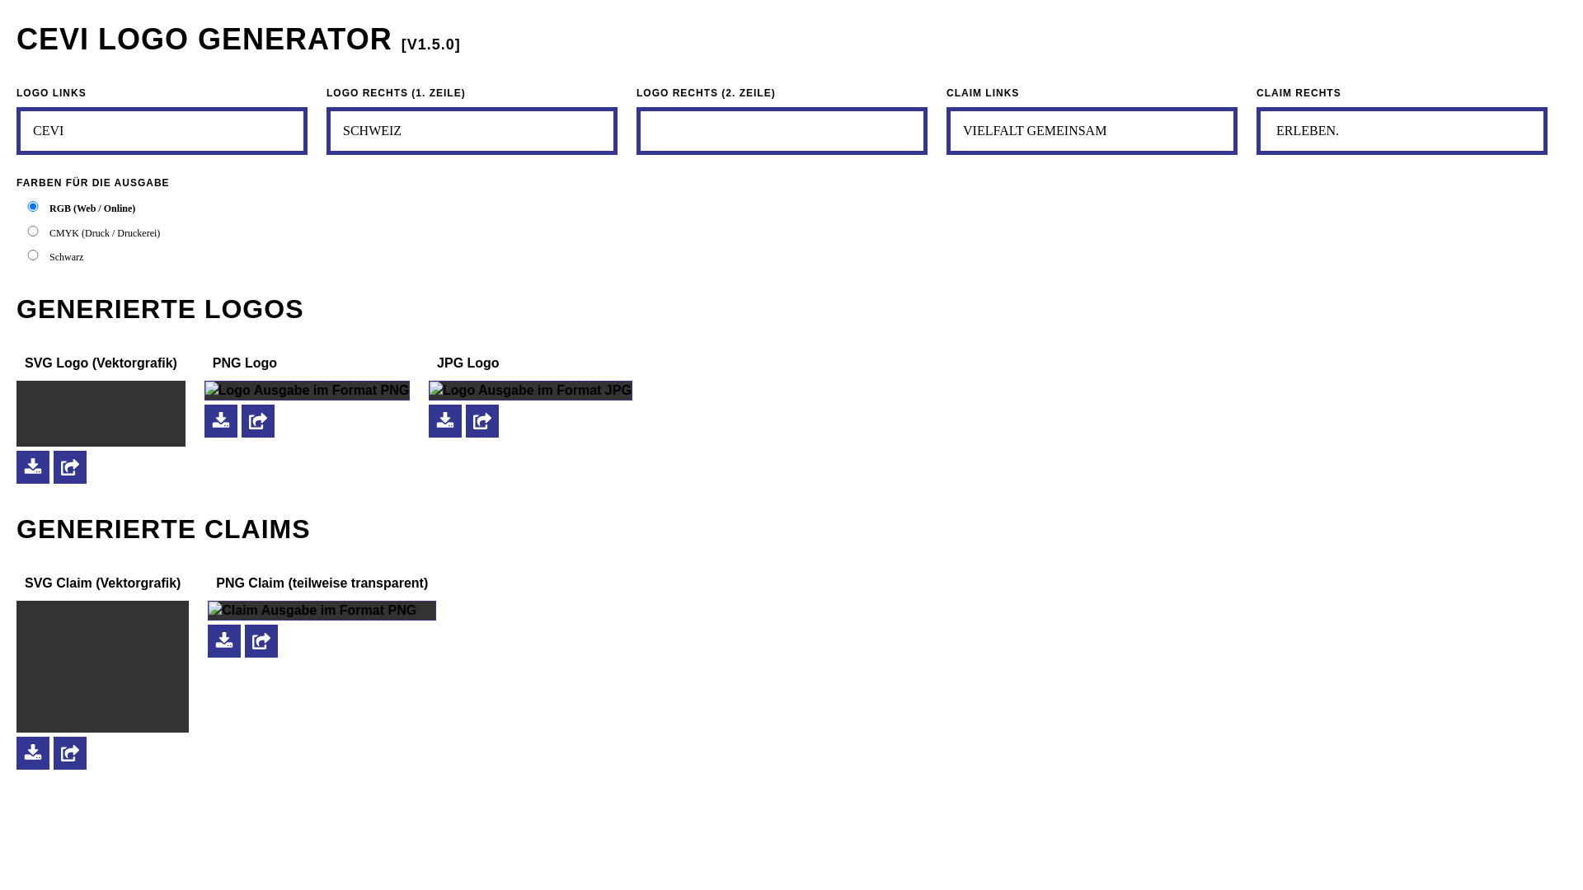 Image resolution: width=1583 pixels, height=890 pixels. What do you see at coordinates (33, 466) in the screenshot?
I see `Download SVG Logo` at bounding box center [33, 466].